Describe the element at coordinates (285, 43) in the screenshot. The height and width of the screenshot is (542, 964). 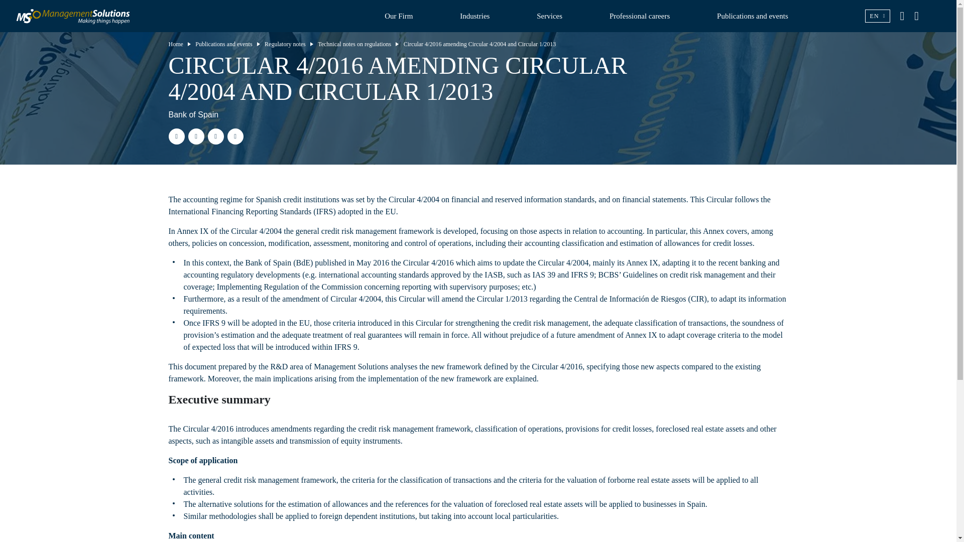
I see `Regulatory notes` at that location.